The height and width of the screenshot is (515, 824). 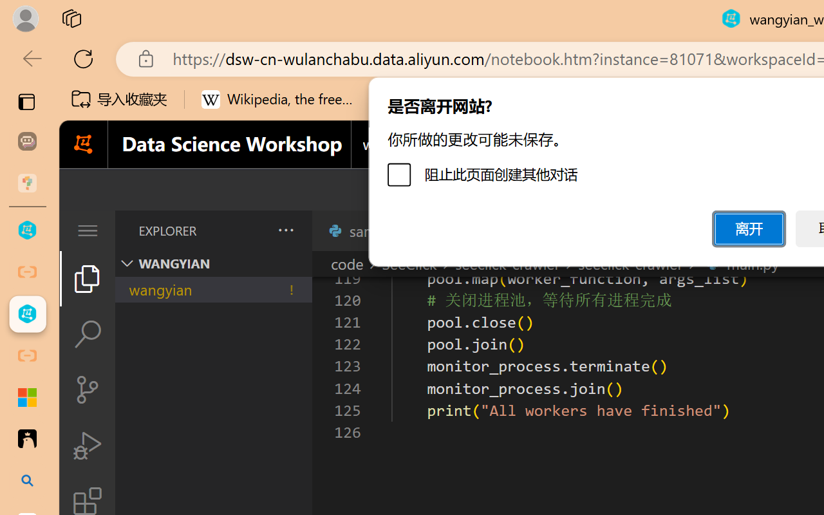 I want to click on wangyian_dsw - DSW, so click(x=27, y=230).